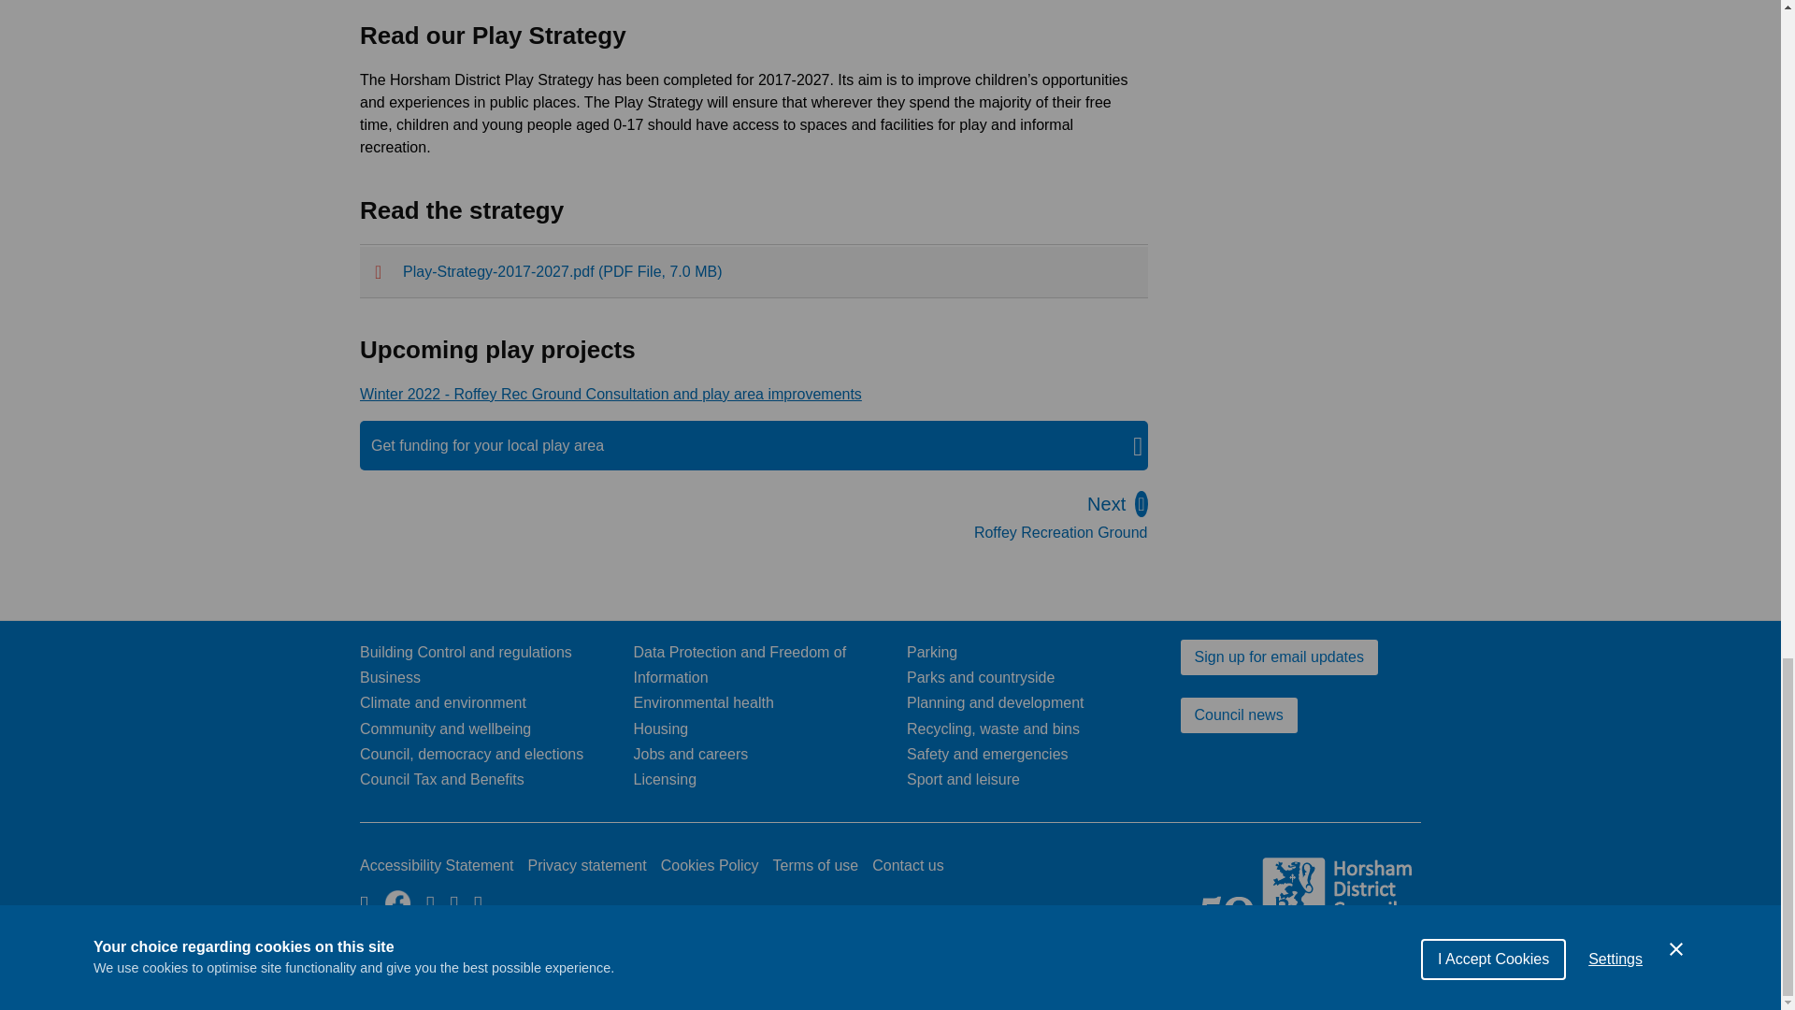  I want to click on Play-Strategy-2017-2027.pdf, so click(1061, 520).